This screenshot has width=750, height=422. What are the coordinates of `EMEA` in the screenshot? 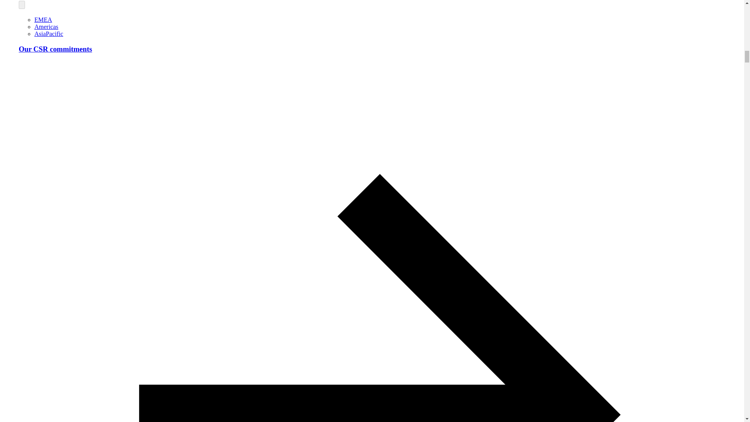 It's located at (43, 20).